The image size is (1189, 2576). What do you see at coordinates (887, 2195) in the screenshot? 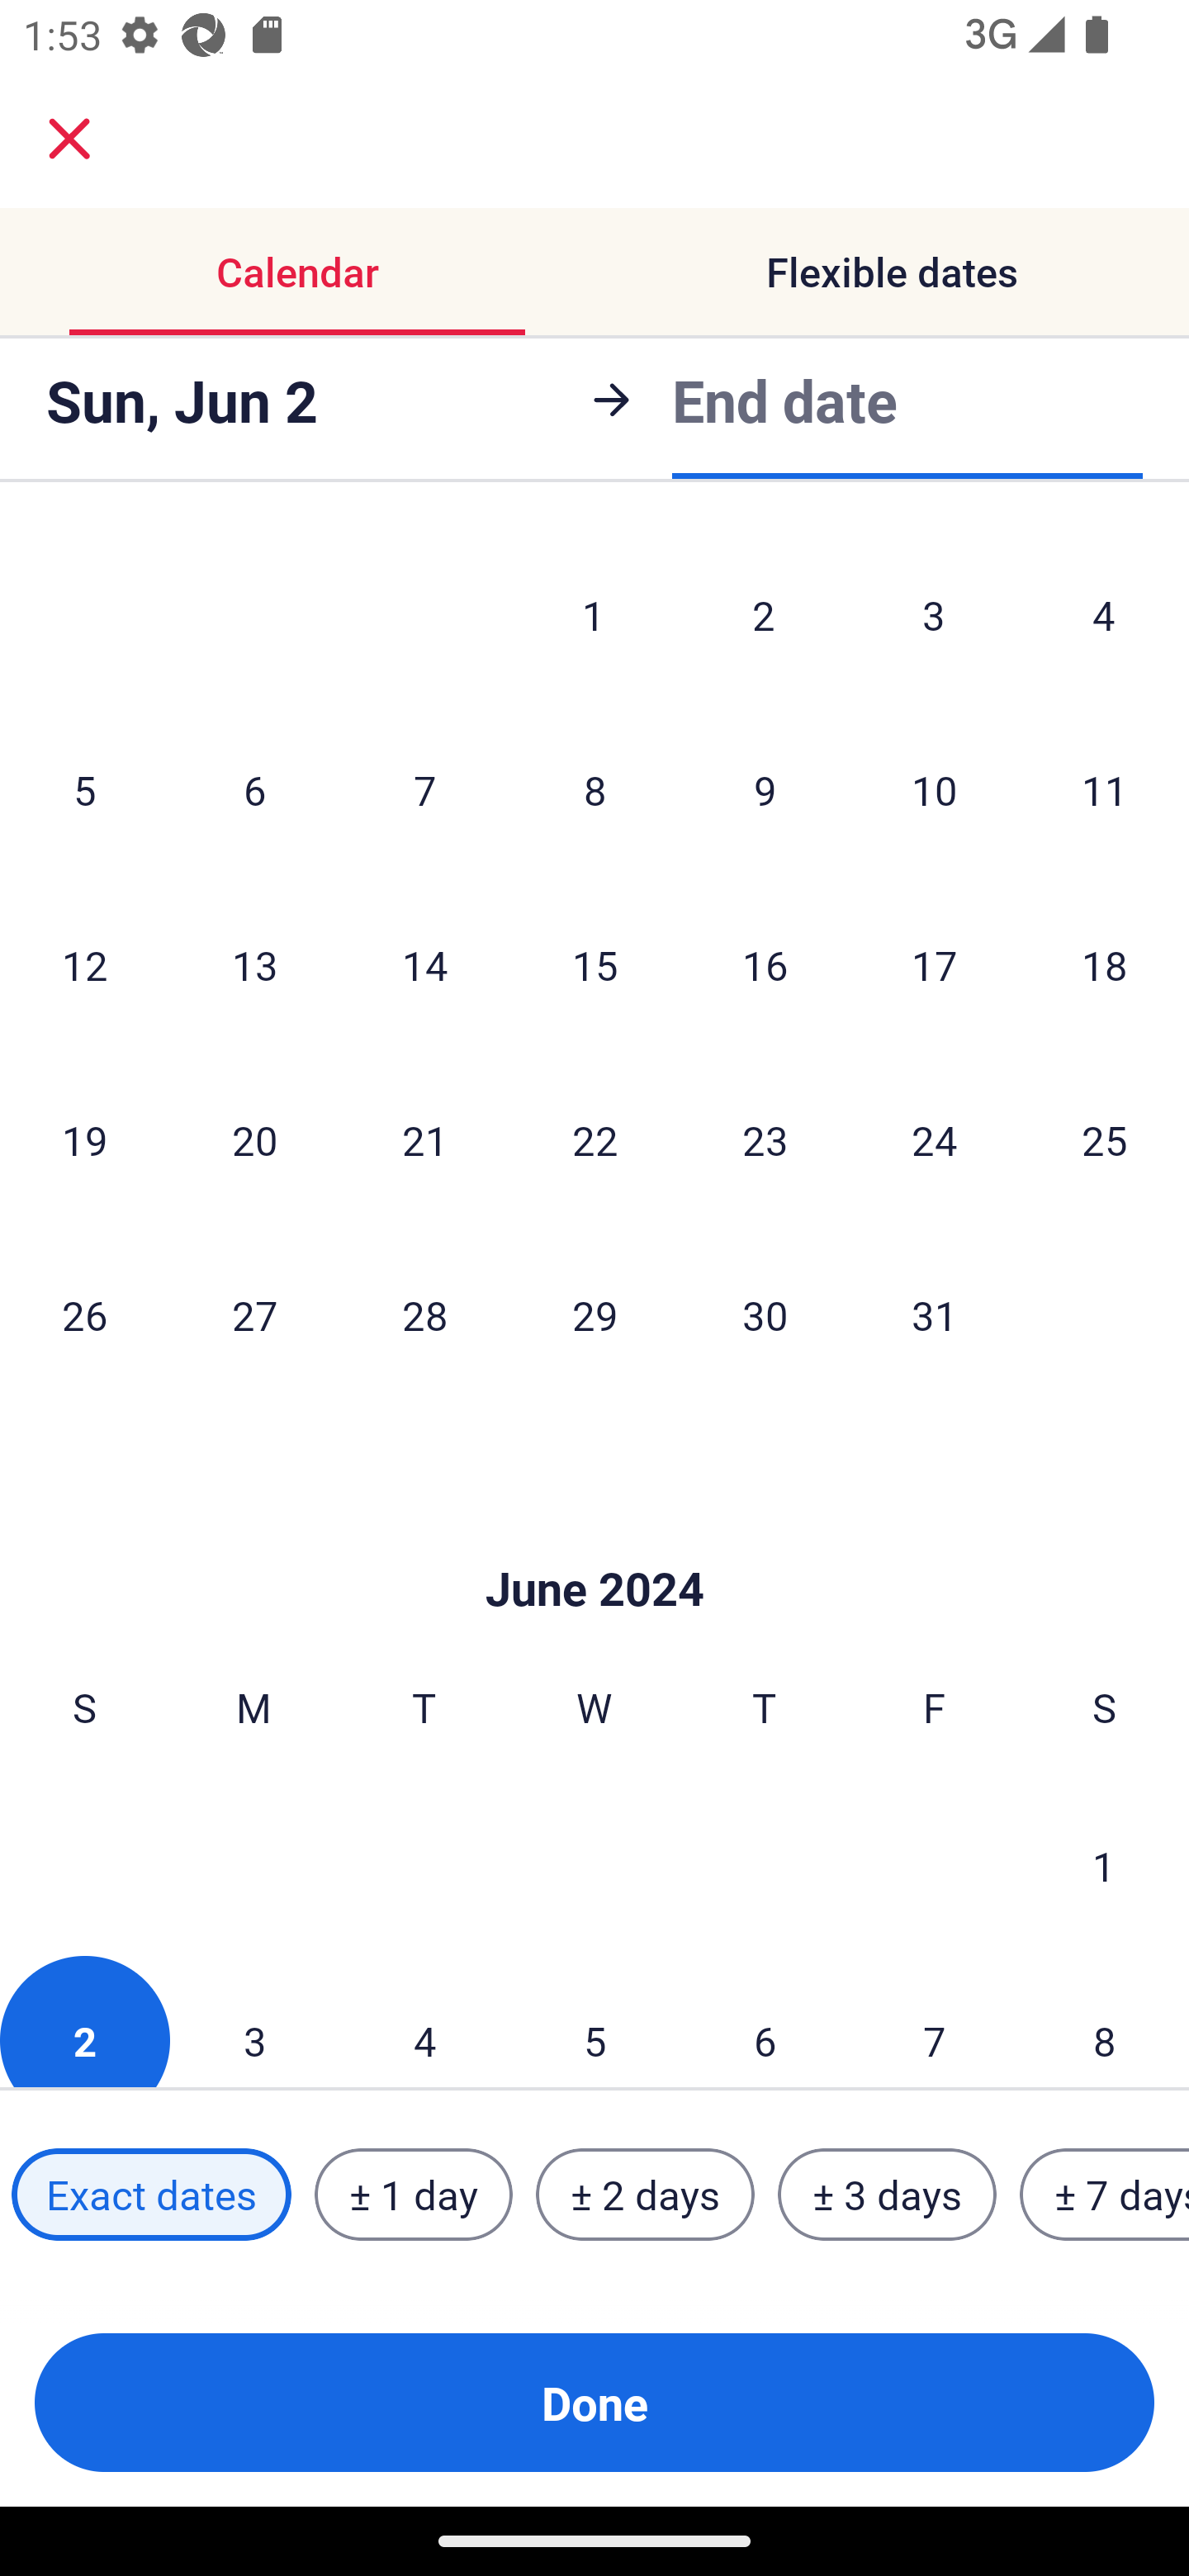
I see `± 3 days` at bounding box center [887, 2195].